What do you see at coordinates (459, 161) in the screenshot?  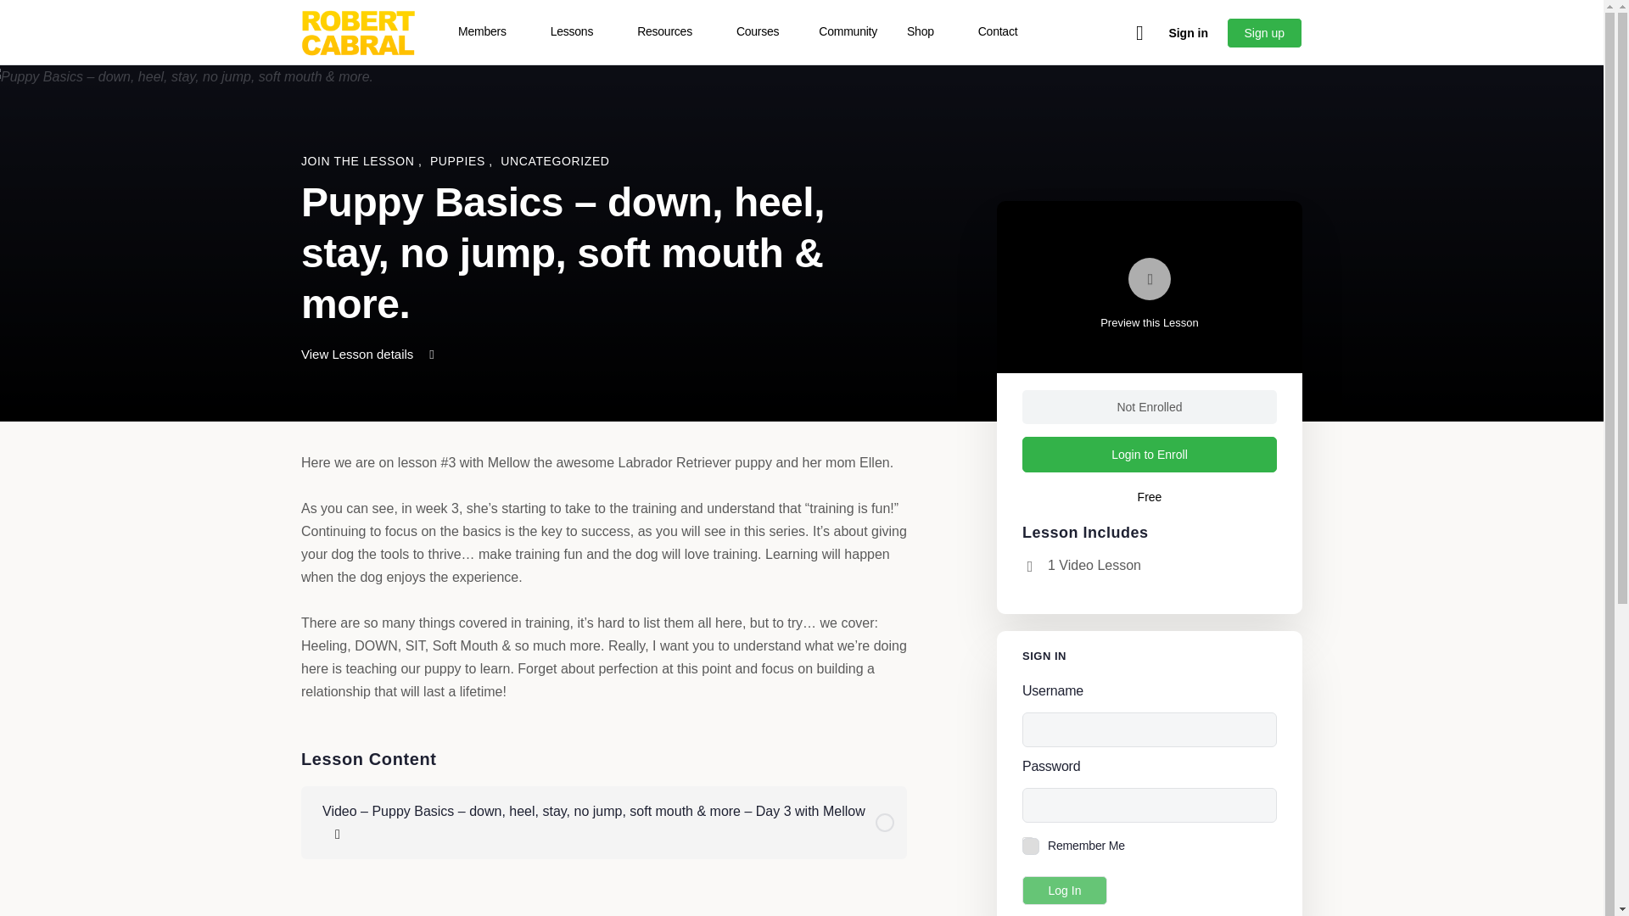 I see `Puppies` at bounding box center [459, 161].